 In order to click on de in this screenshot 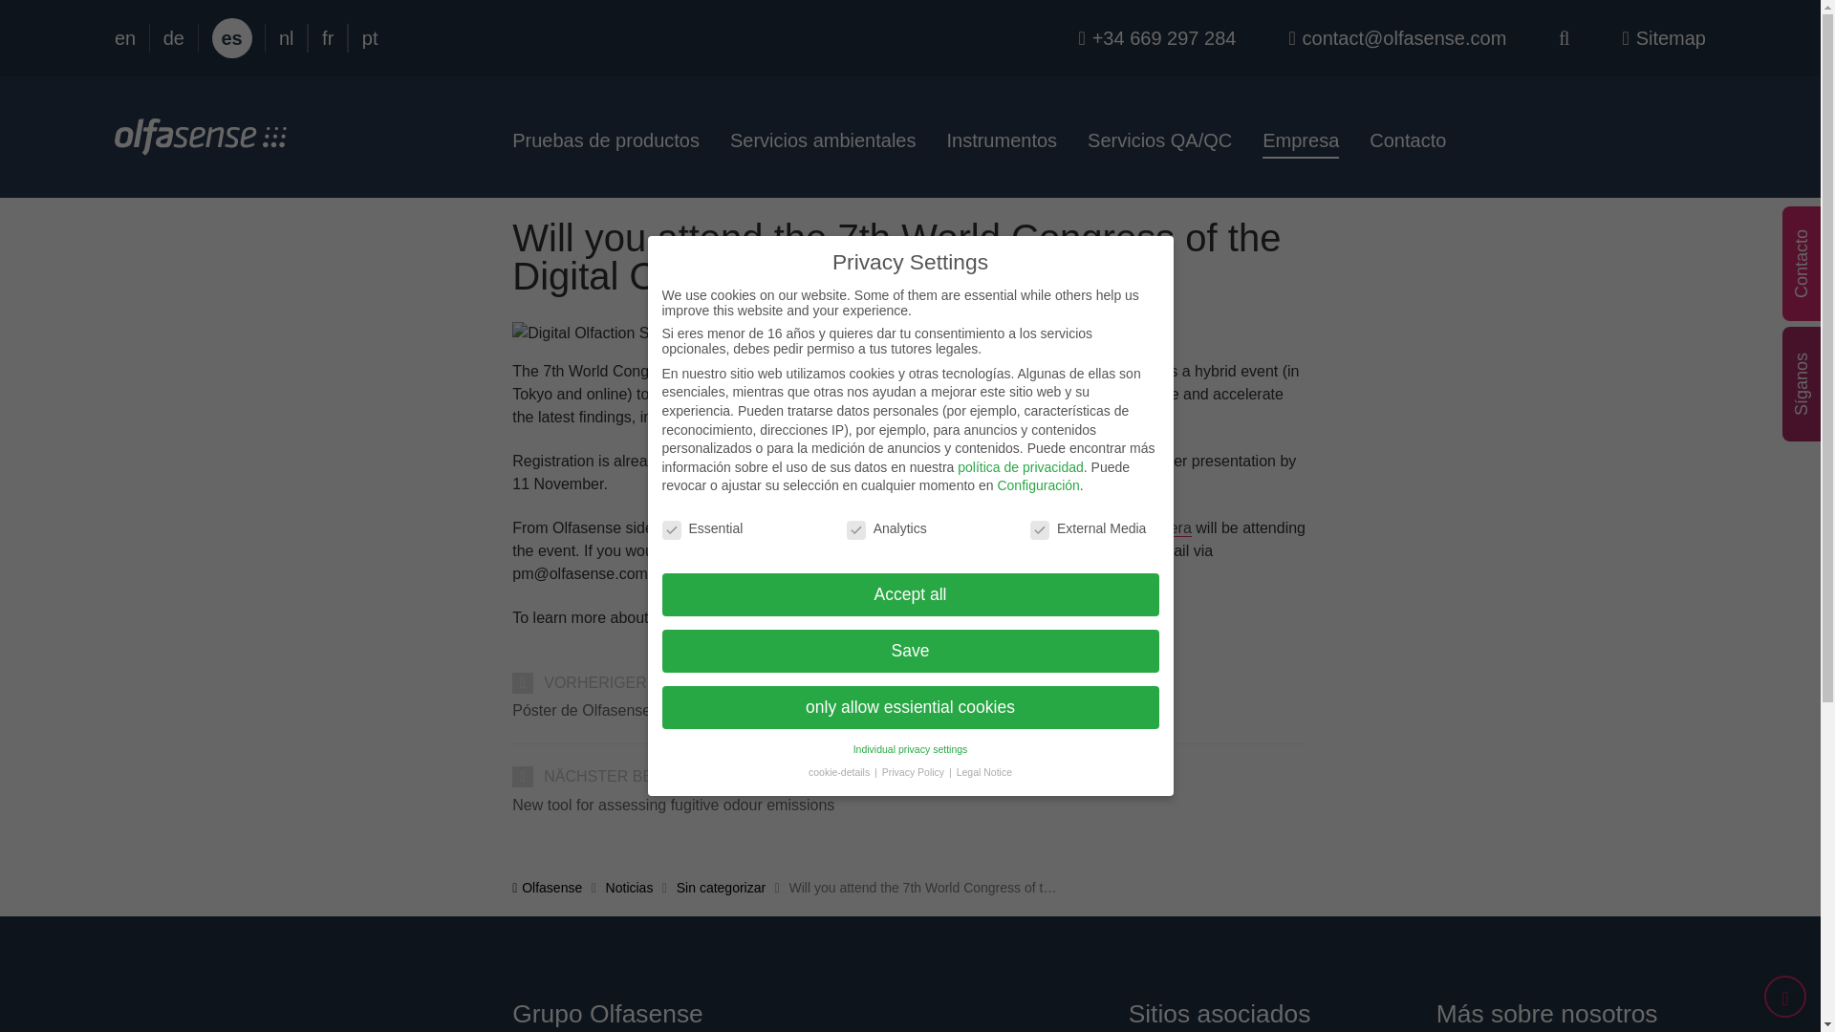, I will do `click(174, 38)`.